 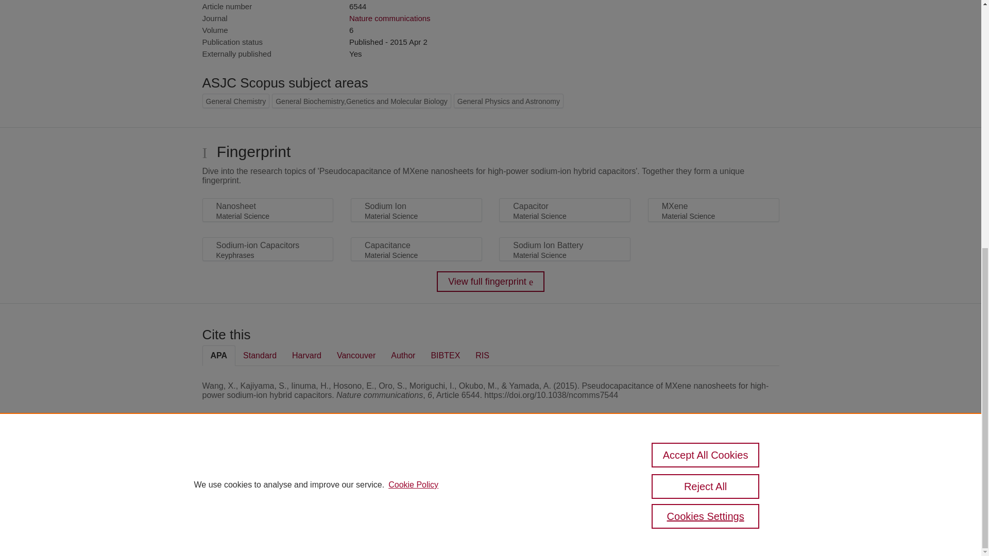 I want to click on Report vulnerability, so click(x=740, y=492).